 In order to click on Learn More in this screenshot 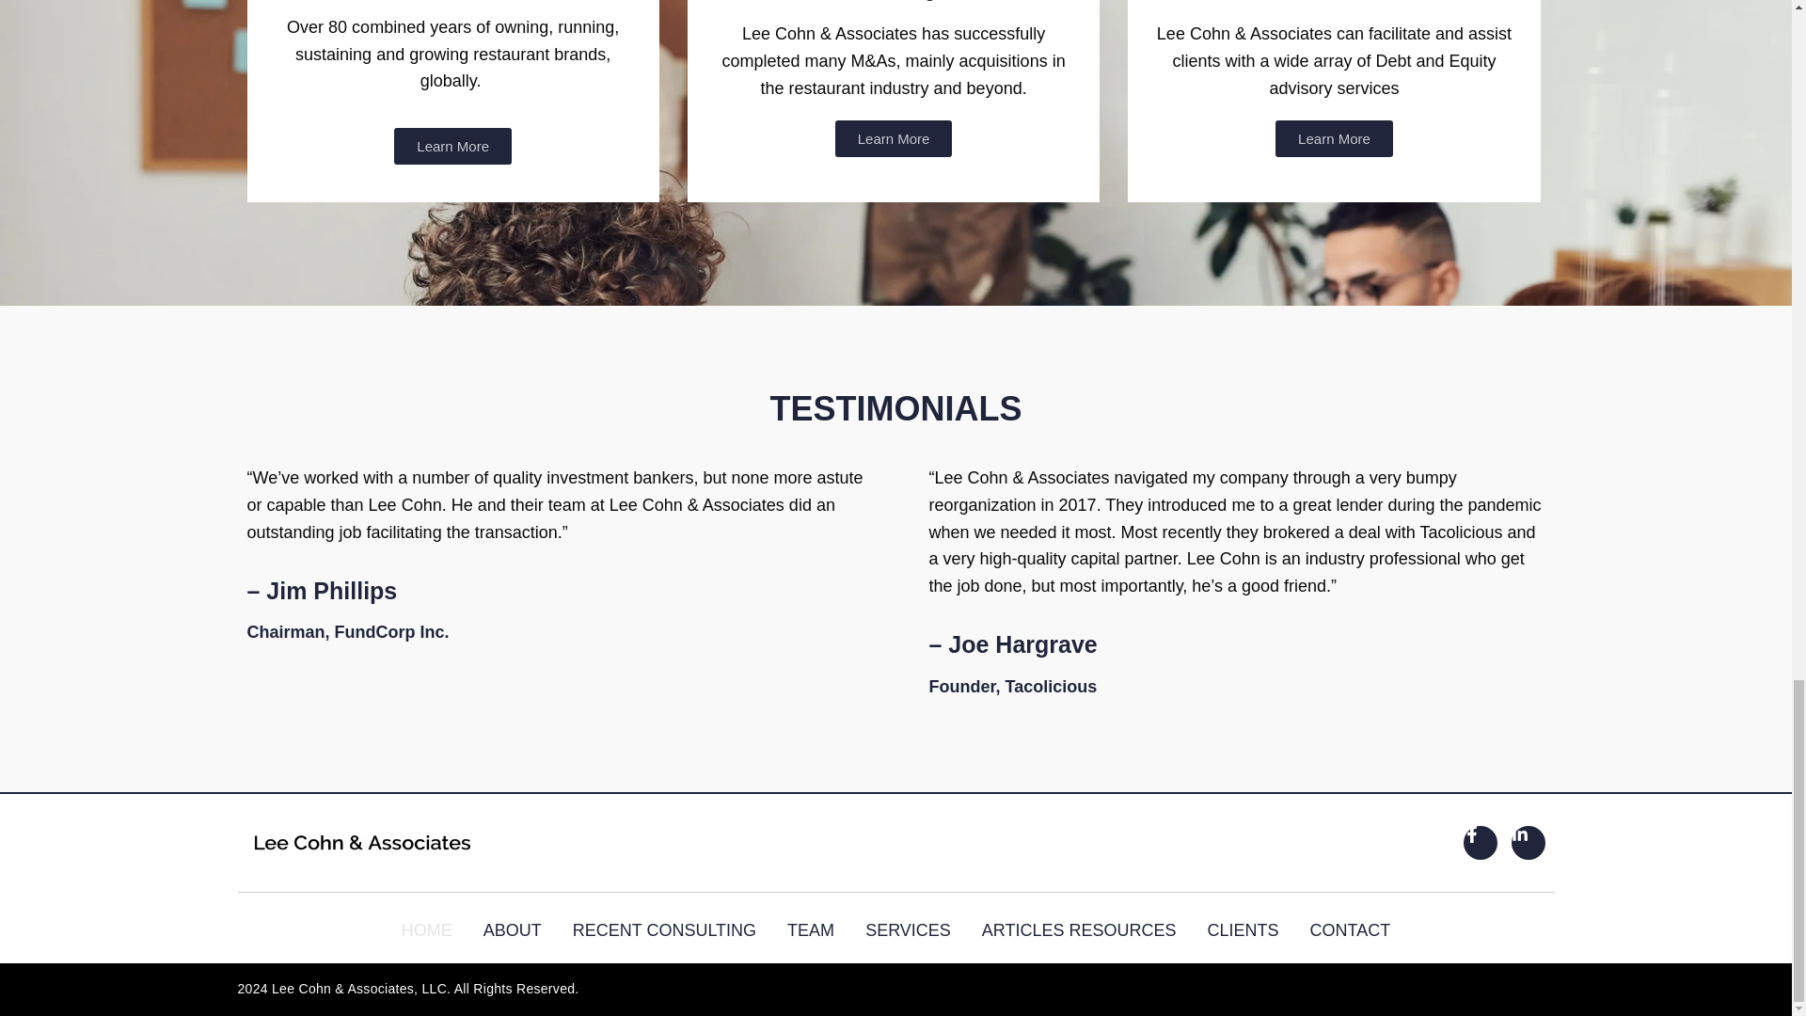, I will do `click(894, 139)`.